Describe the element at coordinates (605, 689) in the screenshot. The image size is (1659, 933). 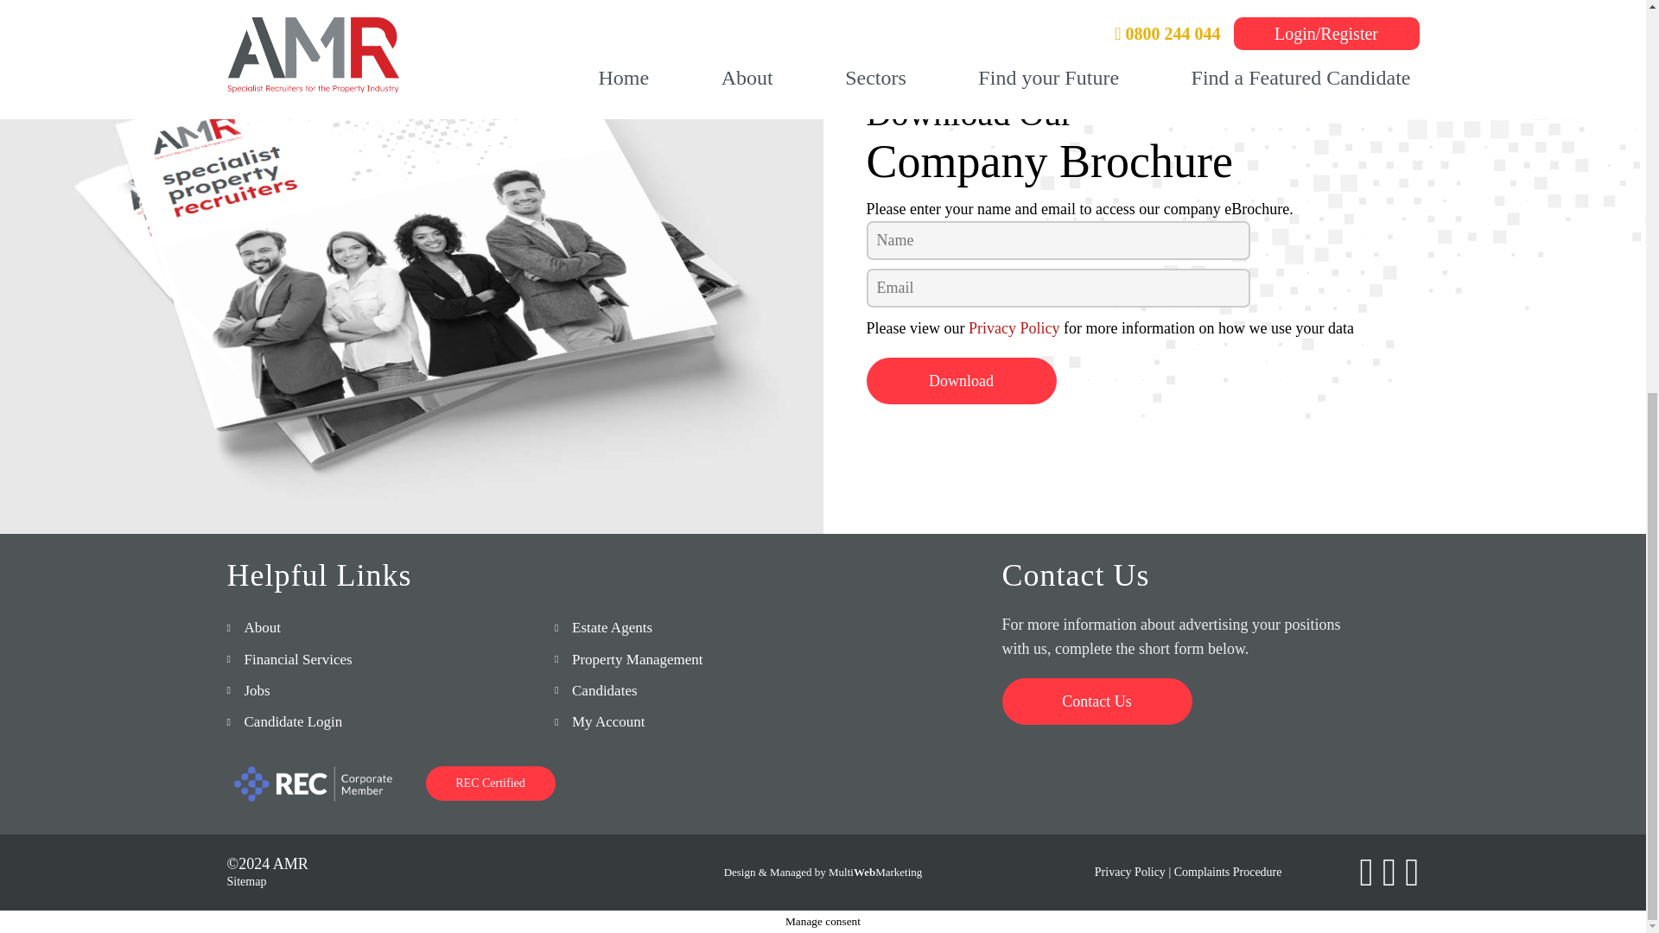
I see `Candidates` at that location.